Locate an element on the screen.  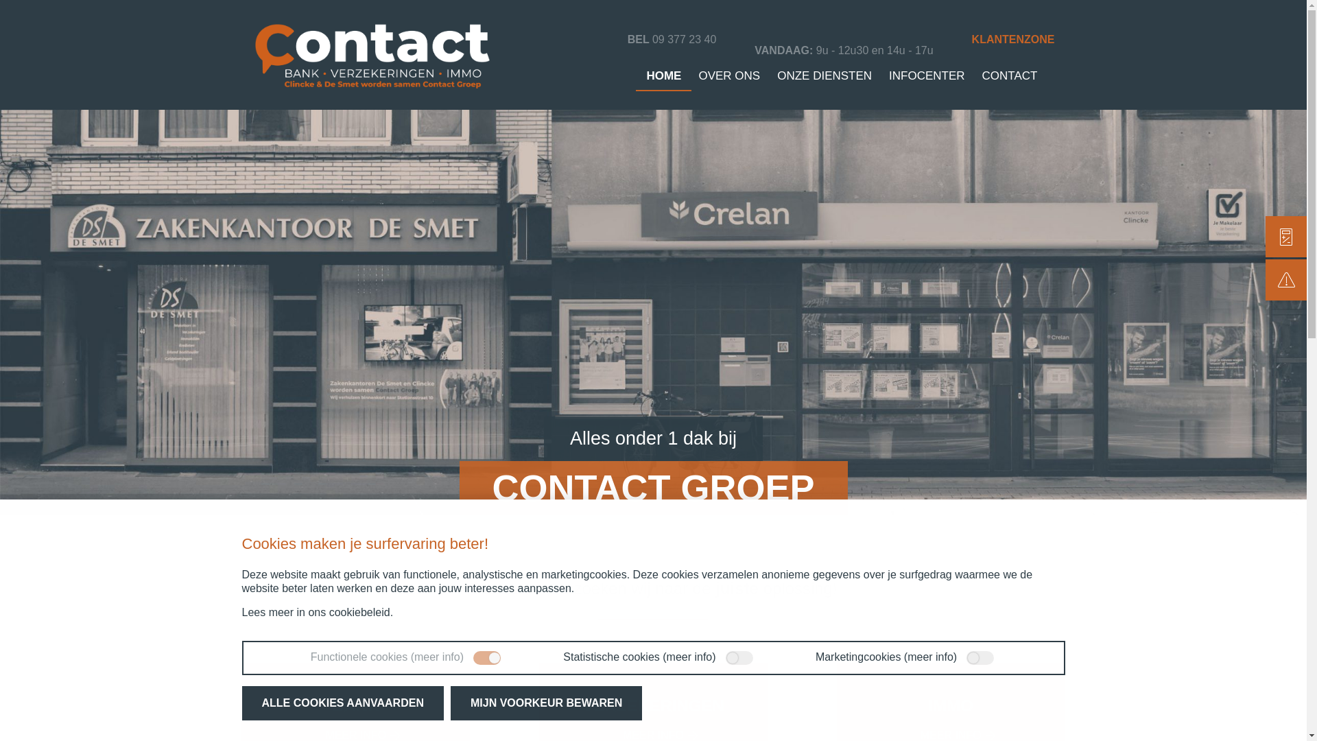
INFOCENTER is located at coordinates (927, 75).